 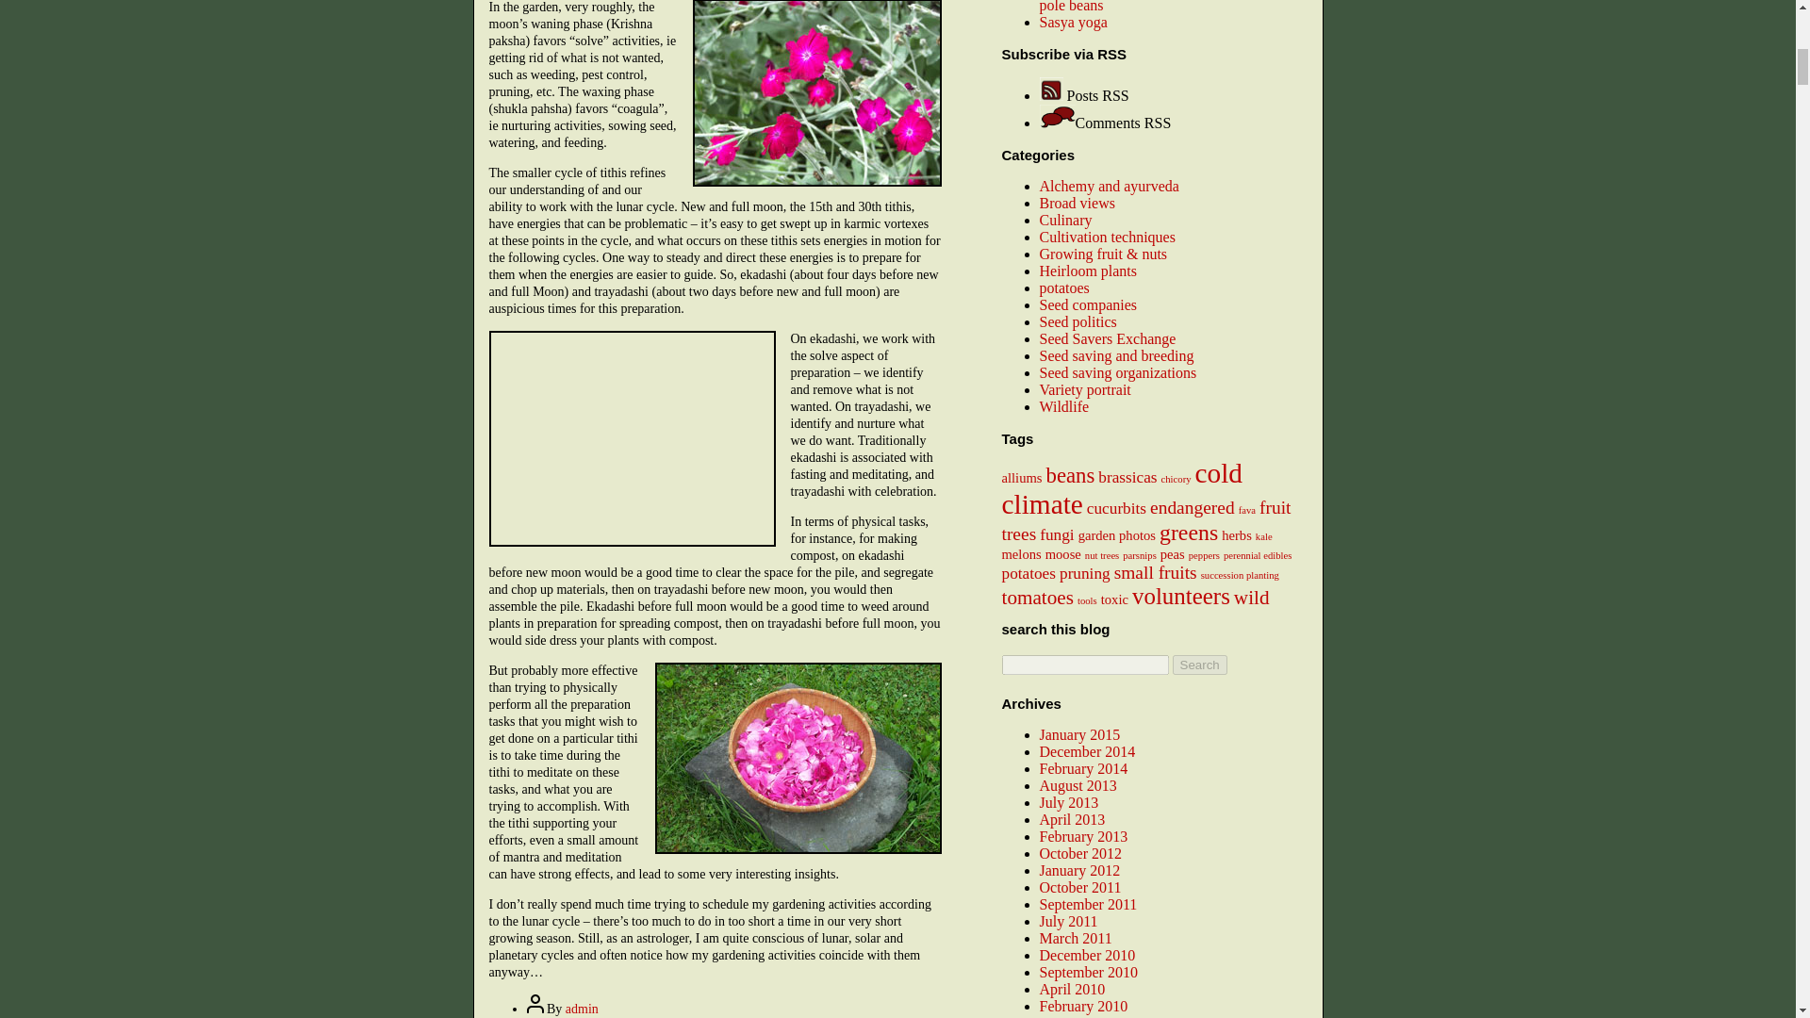 I want to click on Cultivation techniques, so click(x=1107, y=236).